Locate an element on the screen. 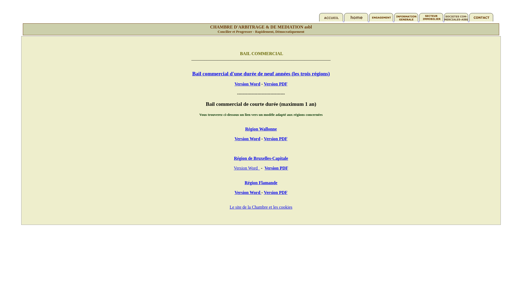 This screenshot has width=522, height=293. Version Word is located at coordinates (248, 193).